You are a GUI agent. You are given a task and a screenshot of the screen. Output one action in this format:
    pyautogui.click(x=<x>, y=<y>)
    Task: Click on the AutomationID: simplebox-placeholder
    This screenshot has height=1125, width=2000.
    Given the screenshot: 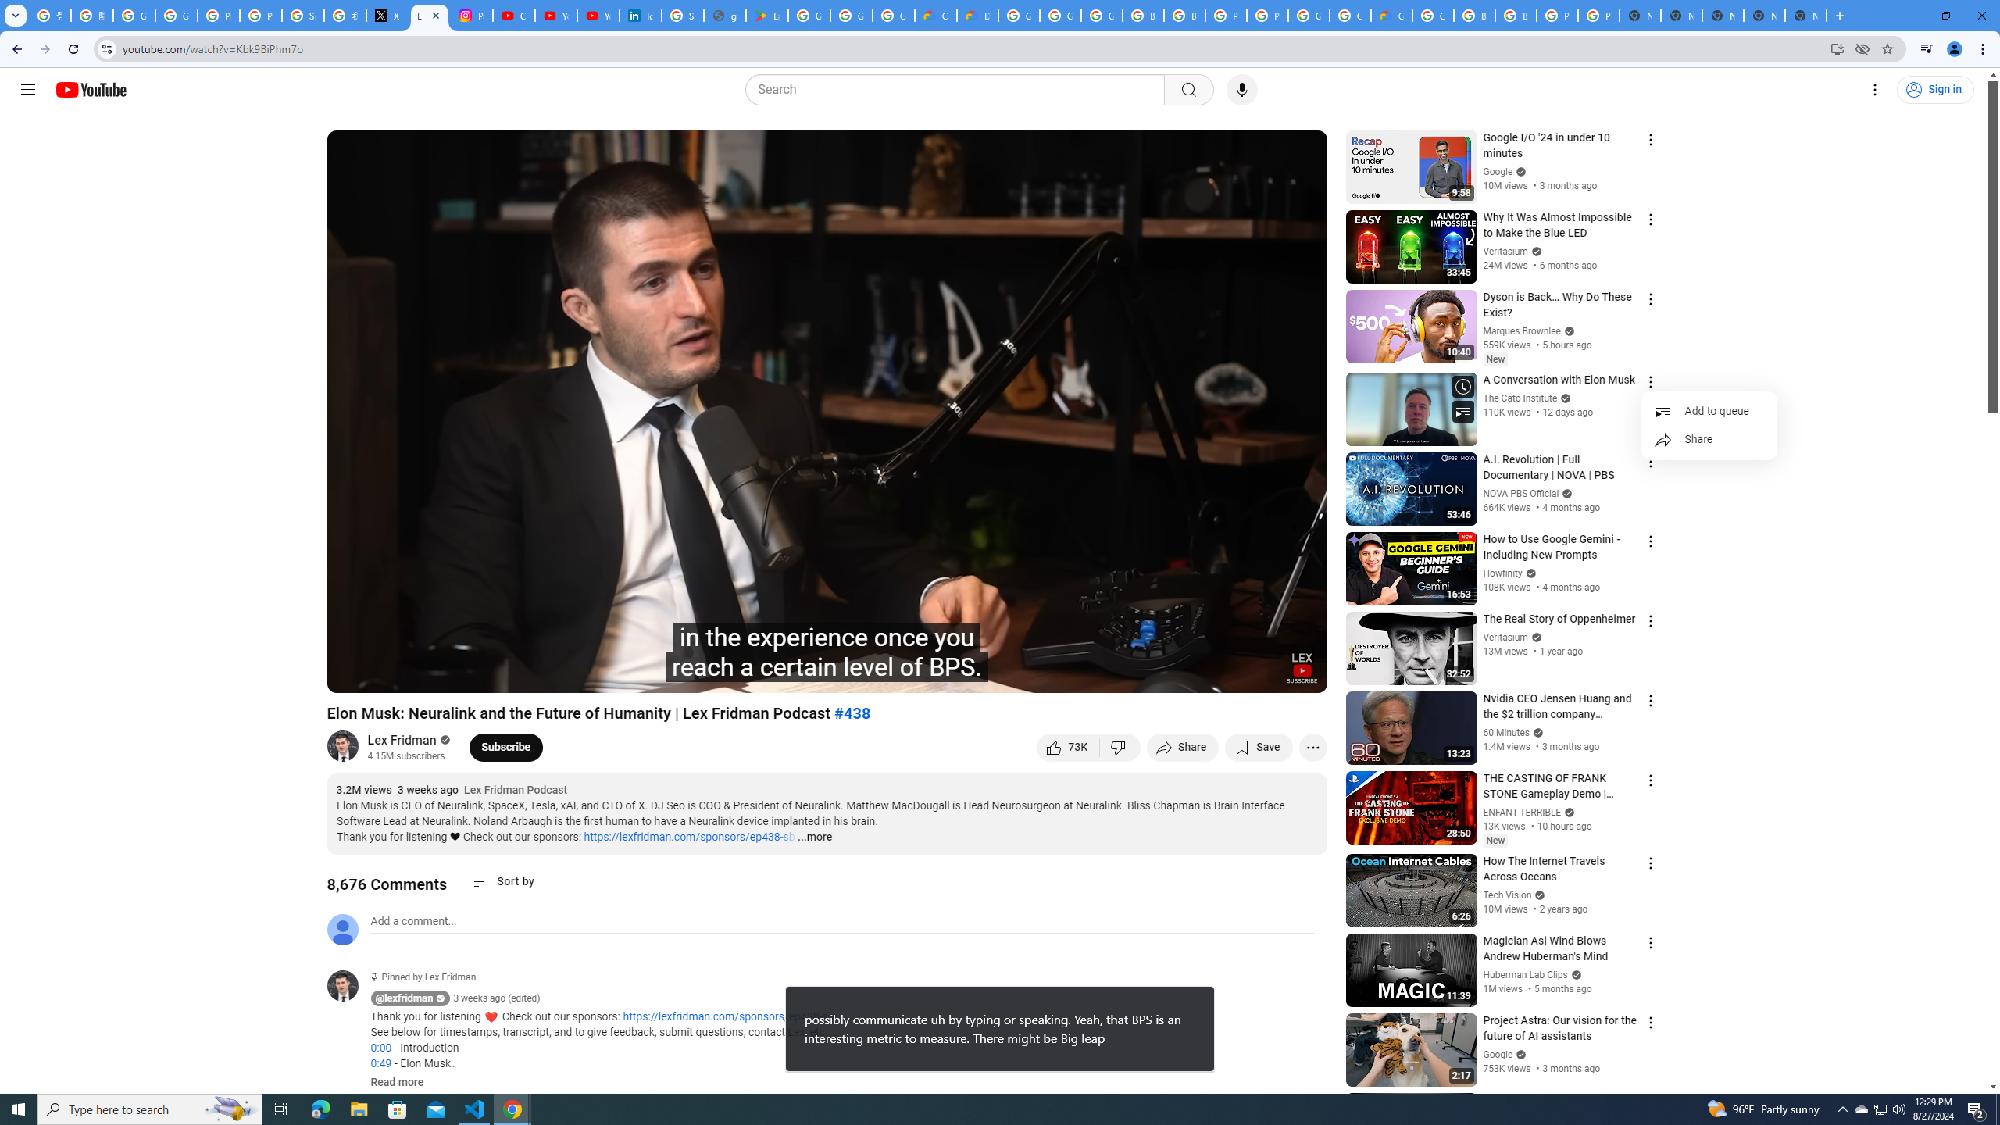 What is the action you would take?
    pyautogui.click(x=414, y=921)
    